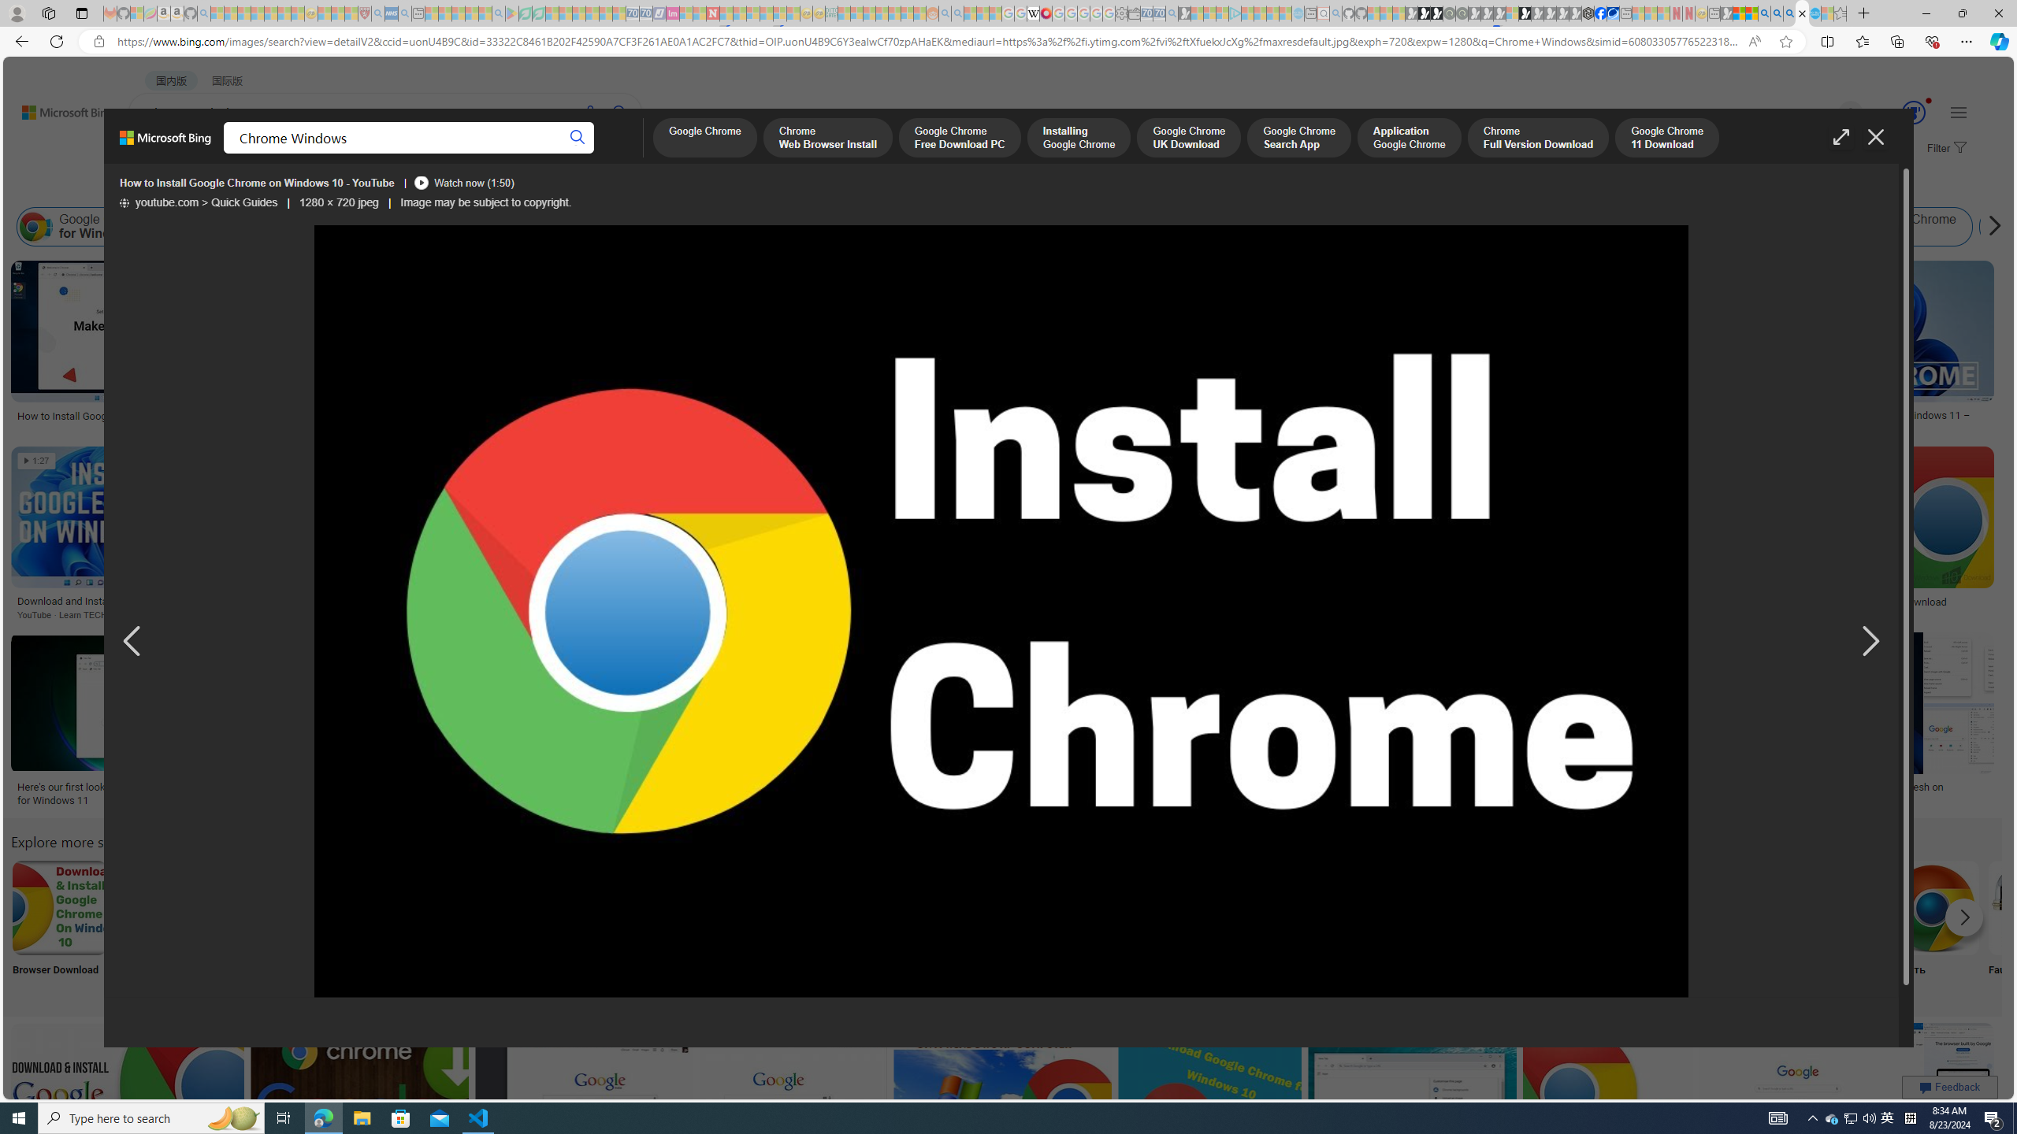  What do you see at coordinates (1424, 13) in the screenshot?
I see `Play Zoo Boom in your browser | Games from Microsoft Start` at bounding box center [1424, 13].